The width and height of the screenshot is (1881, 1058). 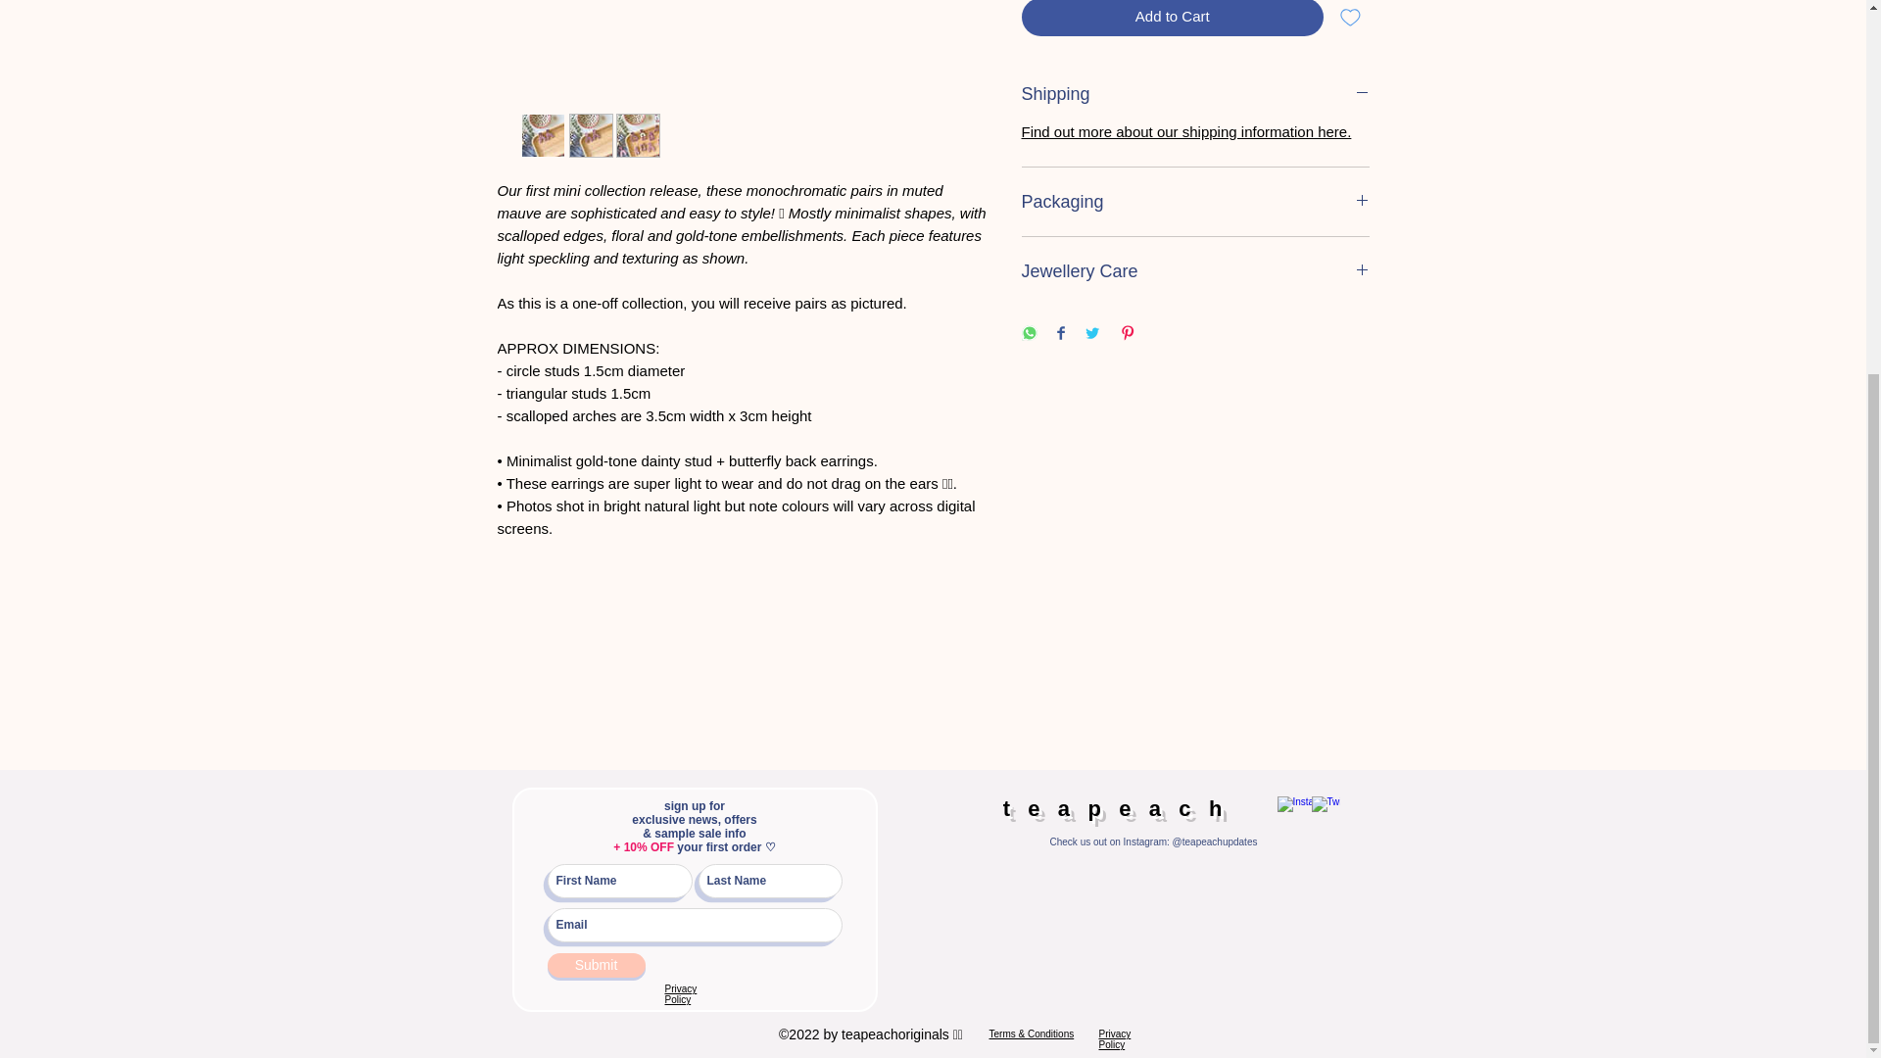 I want to click on t   e   a   p   e   a   c   h, so click(x=1113, y=809).